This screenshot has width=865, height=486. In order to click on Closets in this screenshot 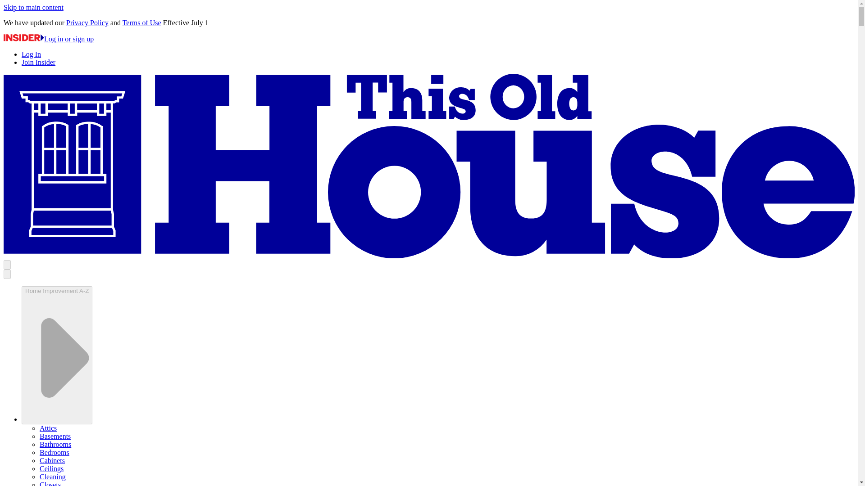, I will do `click(50, 483)`.